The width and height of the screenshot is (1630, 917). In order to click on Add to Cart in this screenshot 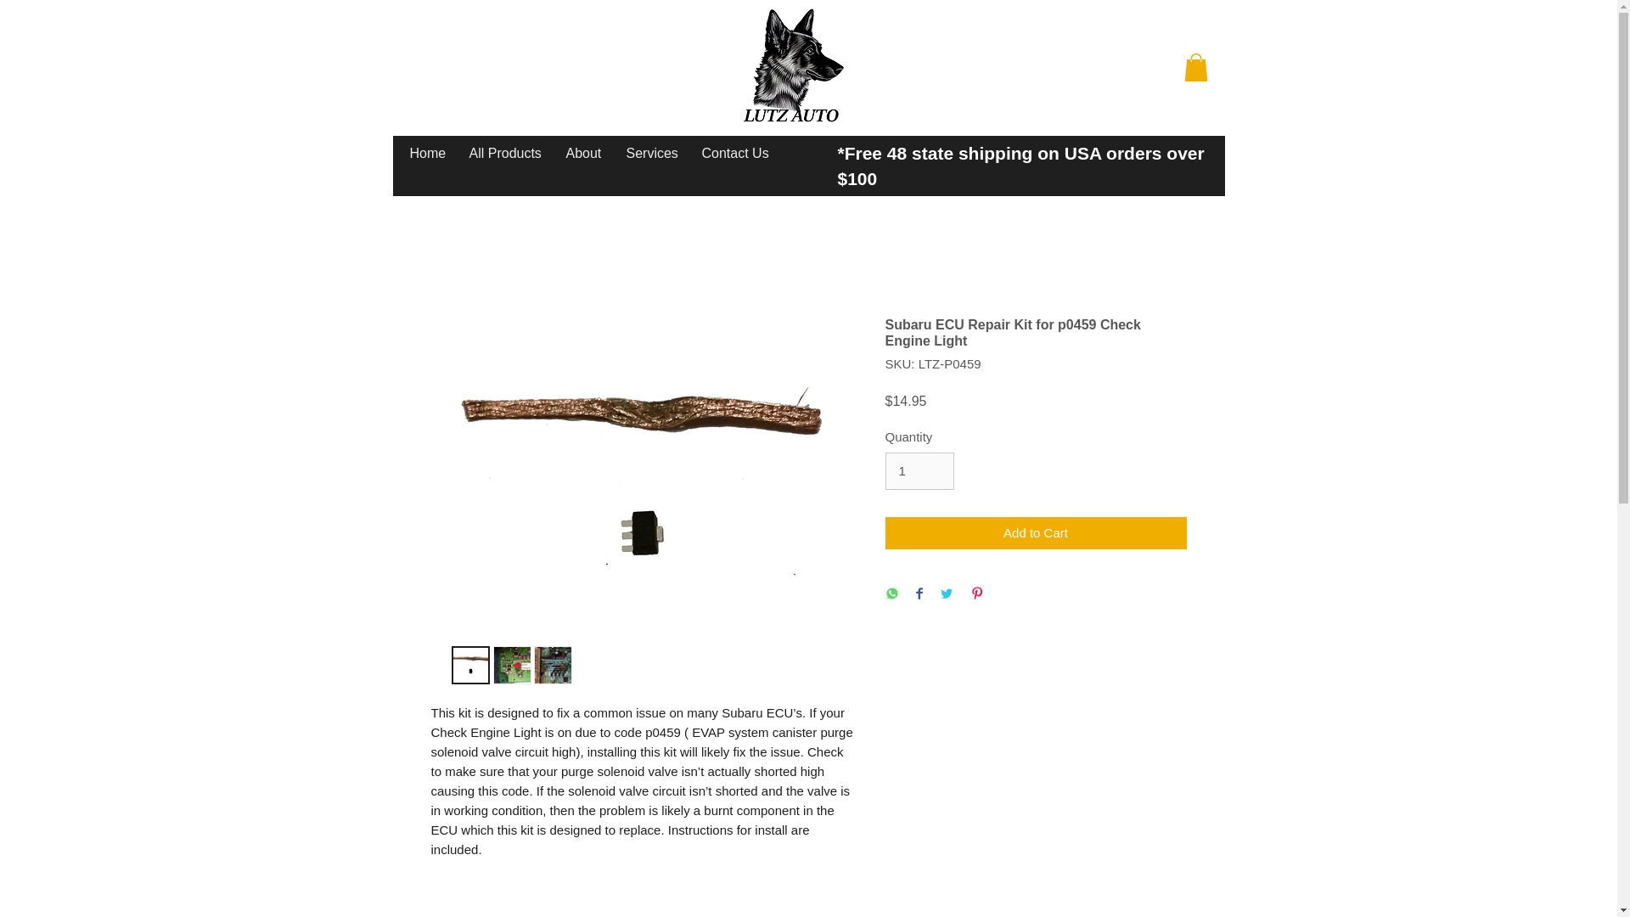, I will do `click(1036, 532)`.